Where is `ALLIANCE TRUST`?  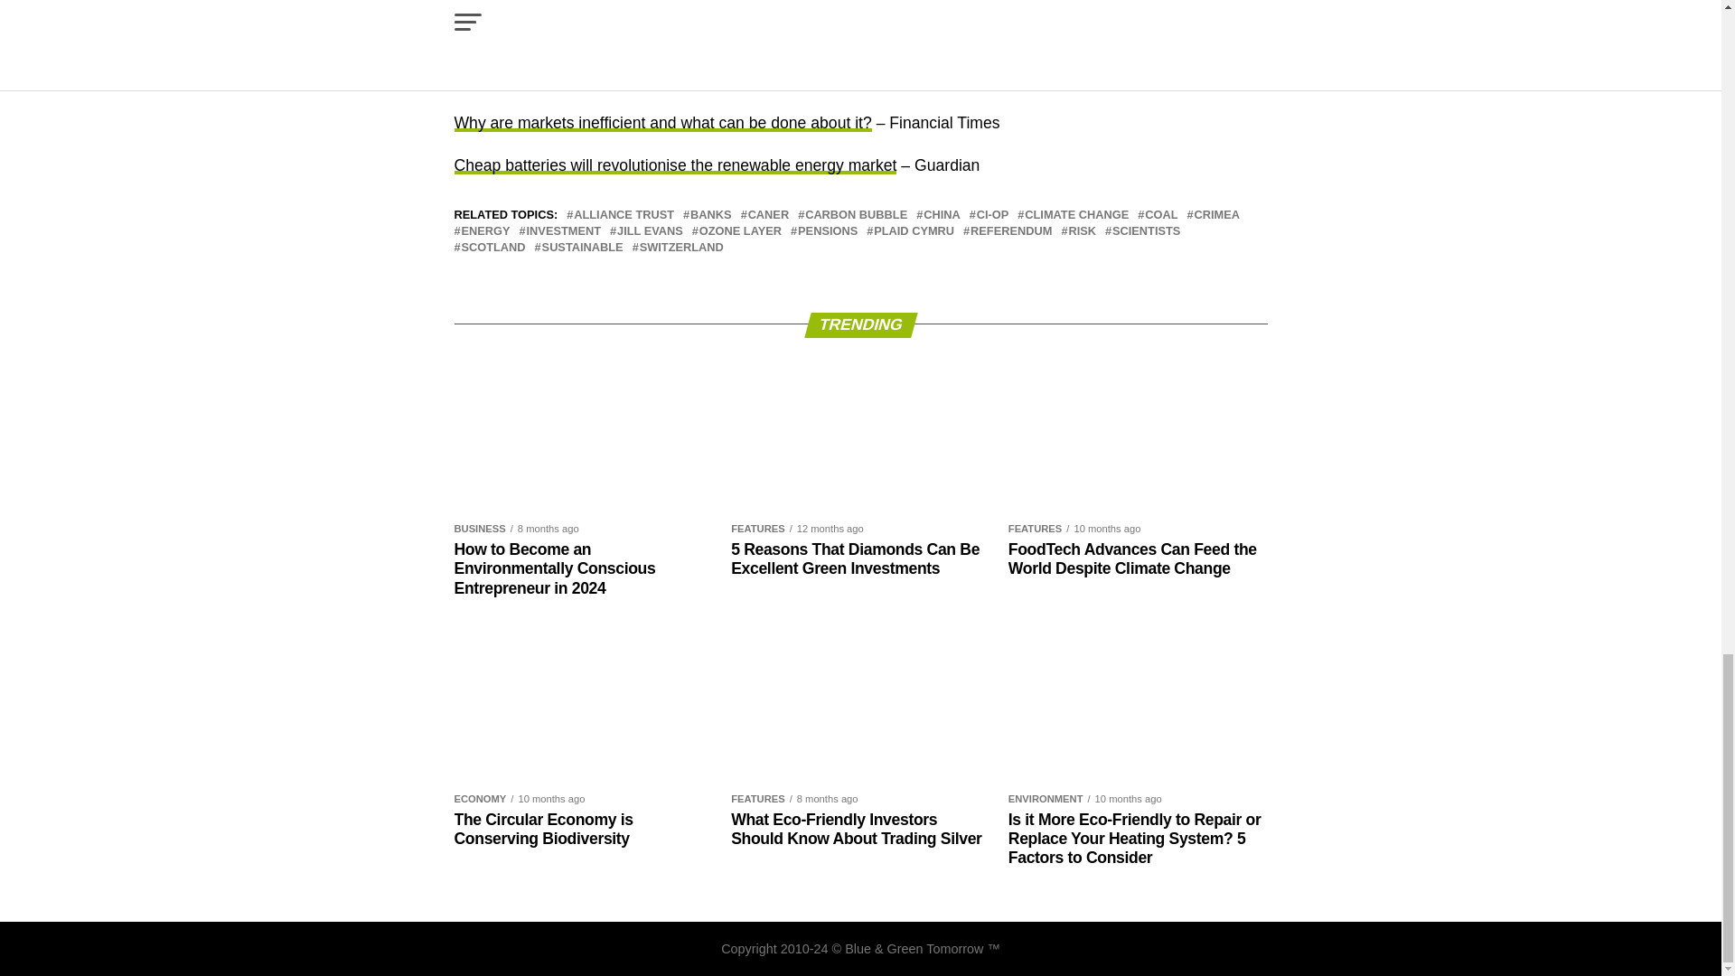
ALLIANCE TRUST is located at coordinates (624, 215).